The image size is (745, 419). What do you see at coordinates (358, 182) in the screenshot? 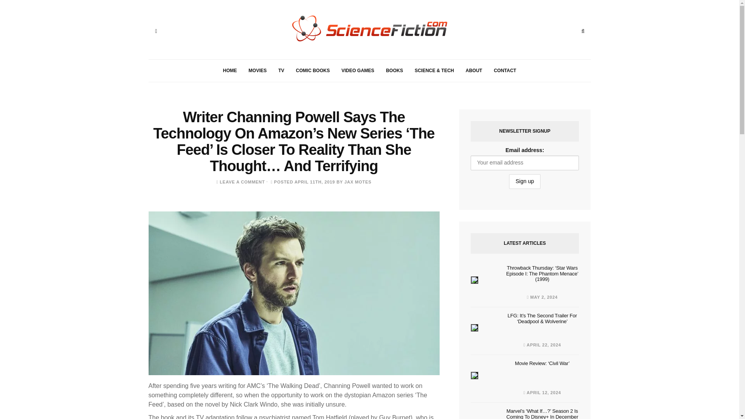
I see `JAX MOTES` at bounding box center [358, 182].